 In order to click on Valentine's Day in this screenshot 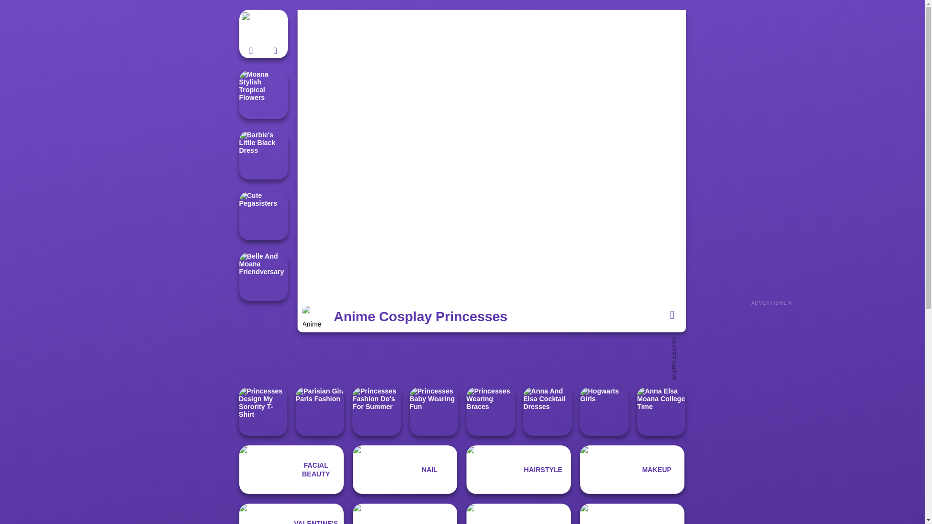, I will do `click(291, 513)`.